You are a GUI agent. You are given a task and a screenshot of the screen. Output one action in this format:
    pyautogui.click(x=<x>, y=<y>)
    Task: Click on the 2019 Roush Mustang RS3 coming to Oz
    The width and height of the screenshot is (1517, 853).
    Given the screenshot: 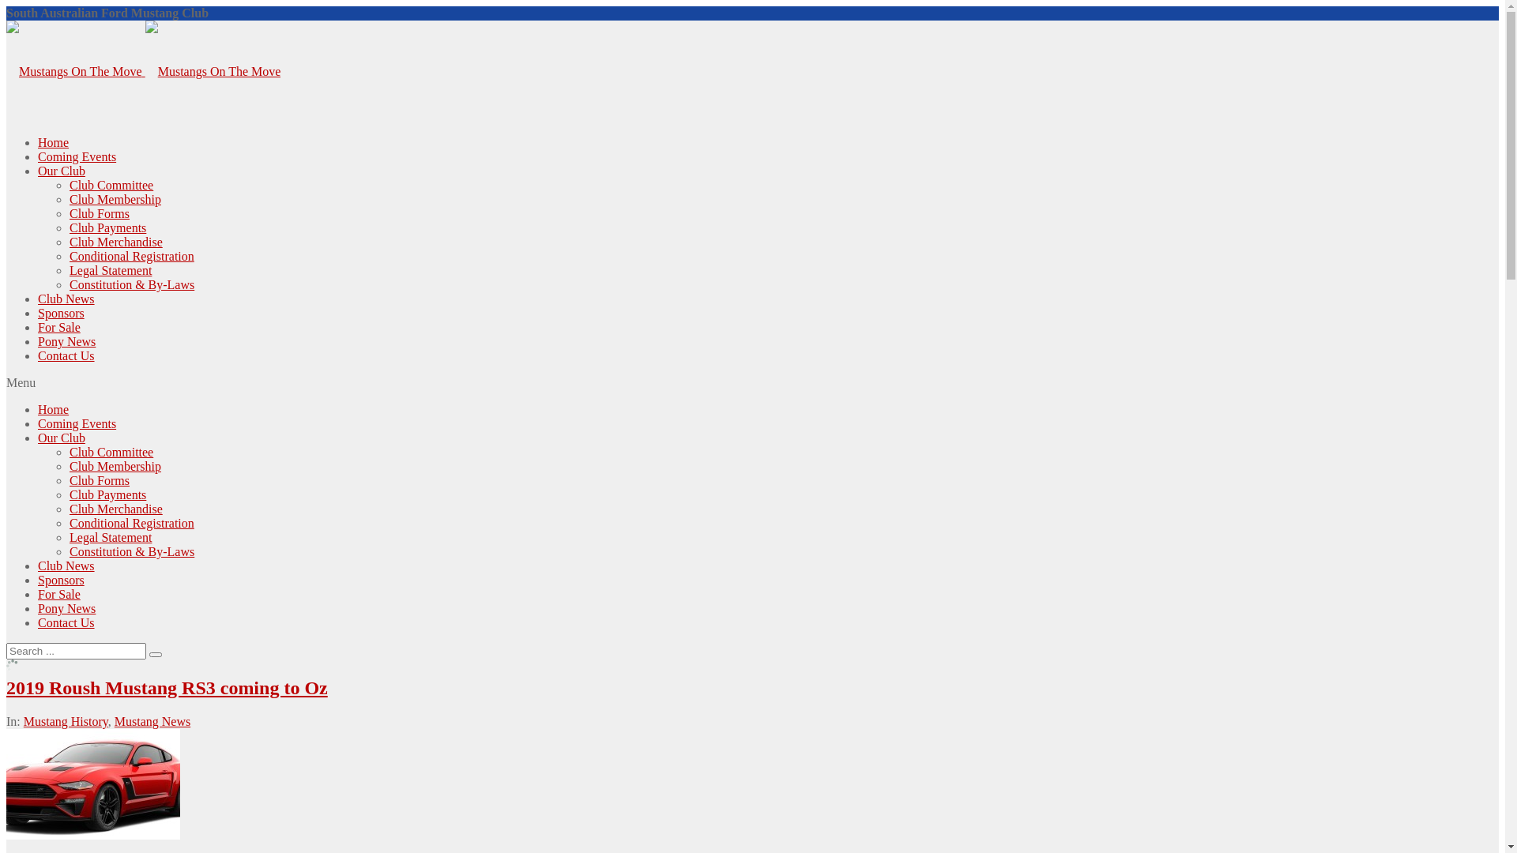 What is the action you would take?
    pyautogui.click(x=168, y=688)
    